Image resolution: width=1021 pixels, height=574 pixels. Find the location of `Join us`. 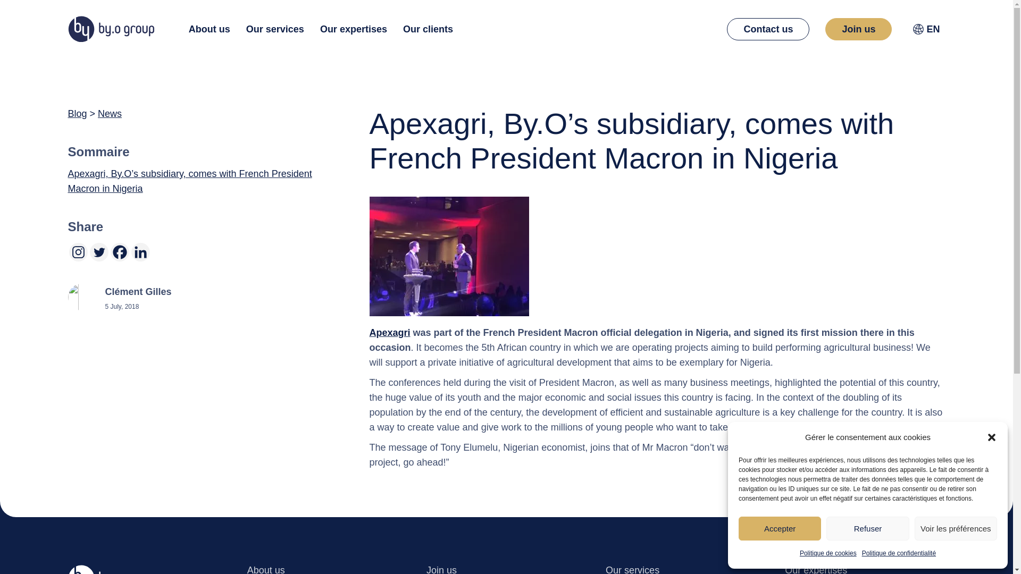

Join us is located at coordinates (858, 29).